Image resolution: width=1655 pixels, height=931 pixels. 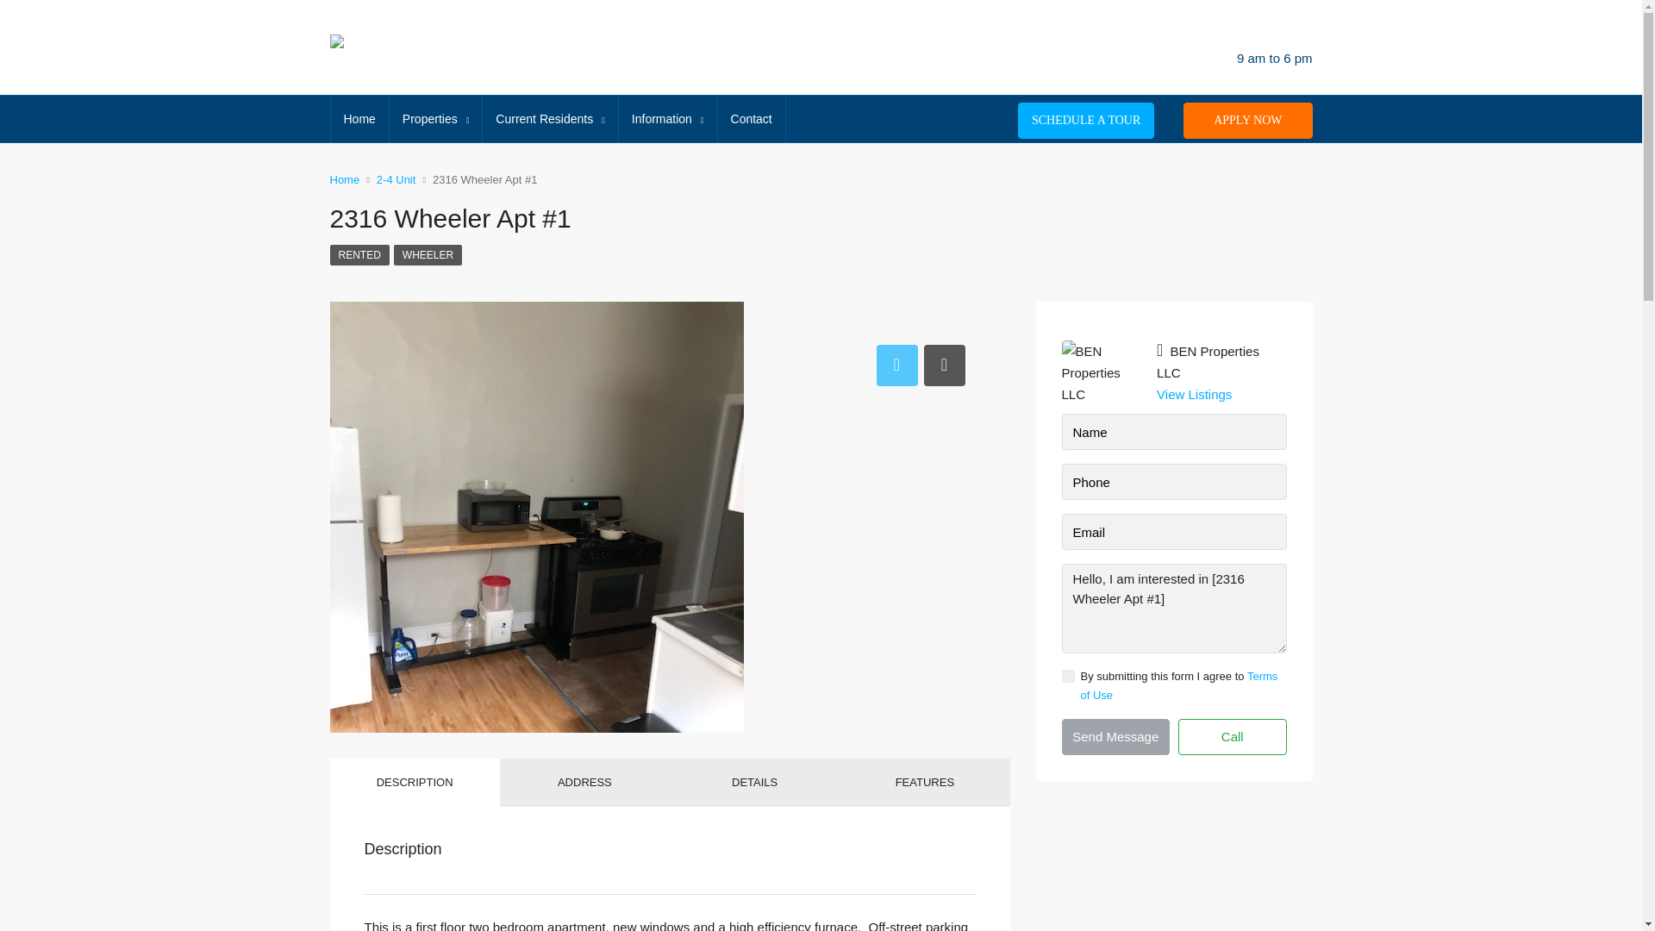 I want to click on Information, so click(x=667, y=120).